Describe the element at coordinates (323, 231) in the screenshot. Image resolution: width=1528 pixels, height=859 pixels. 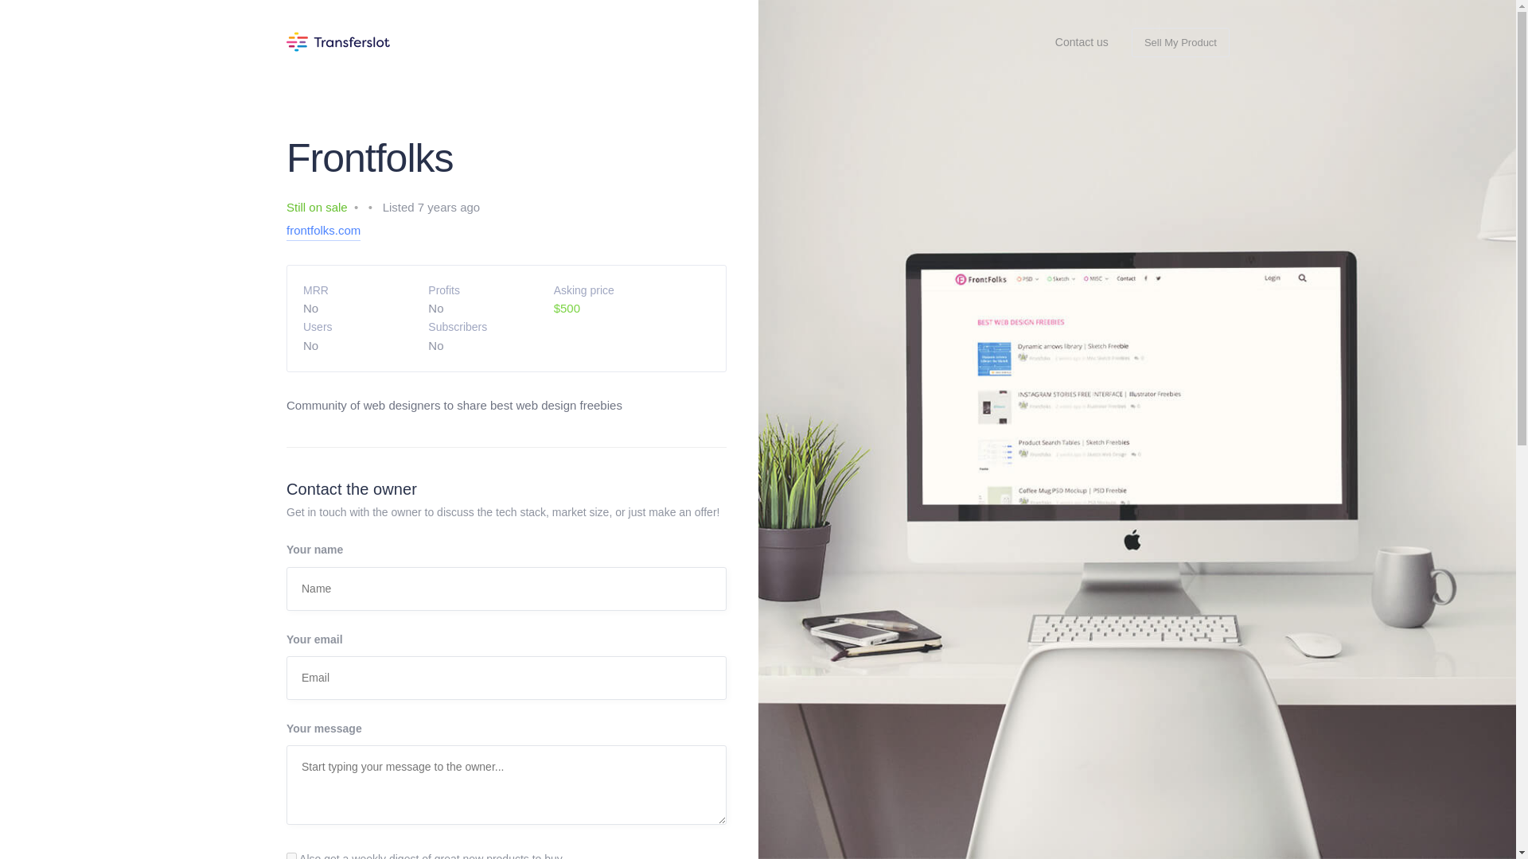
I see `frontfolks.com` at that location.